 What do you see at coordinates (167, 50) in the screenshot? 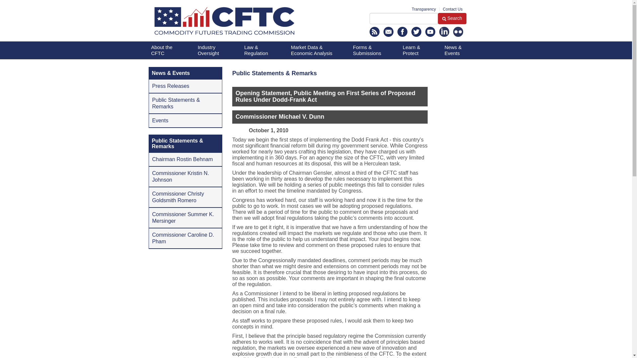
I see `About the CFTC` at bounding box center [167, 50].